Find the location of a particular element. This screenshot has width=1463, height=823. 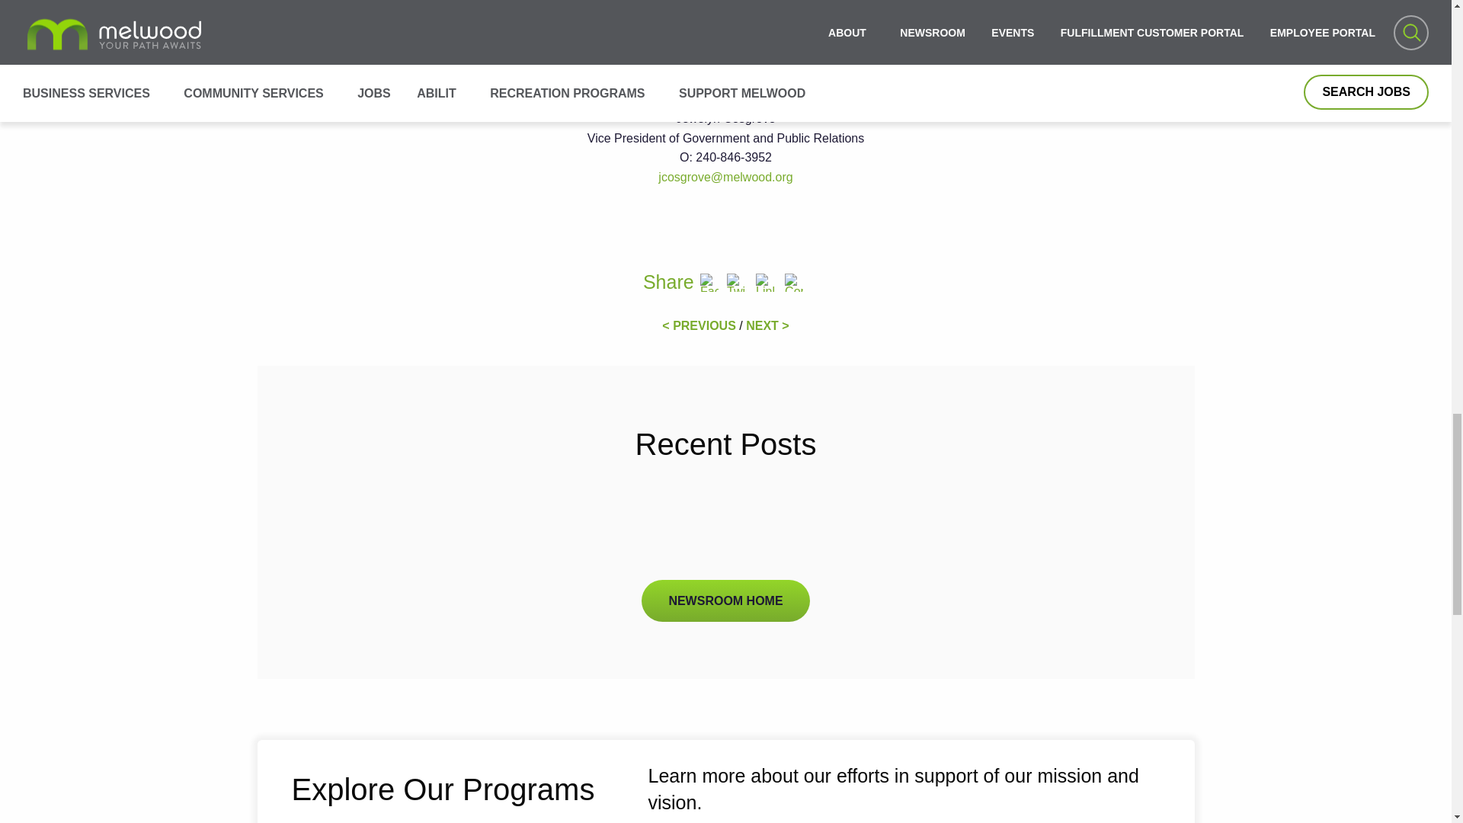

Copy Link is located at coordinates (793, 283).